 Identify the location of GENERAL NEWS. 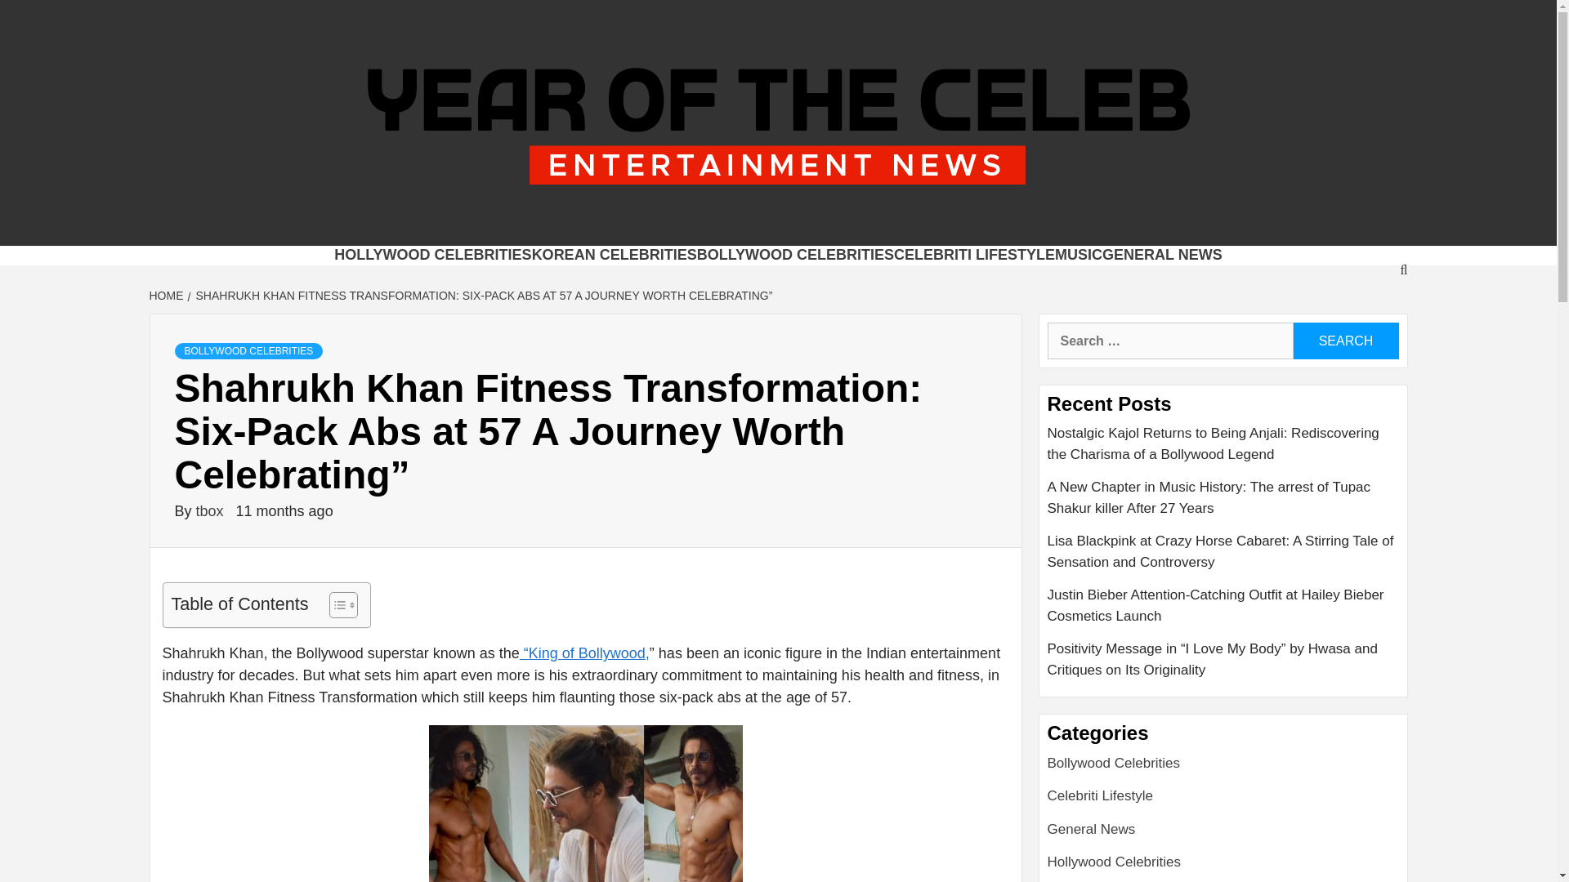
(1162, 255).